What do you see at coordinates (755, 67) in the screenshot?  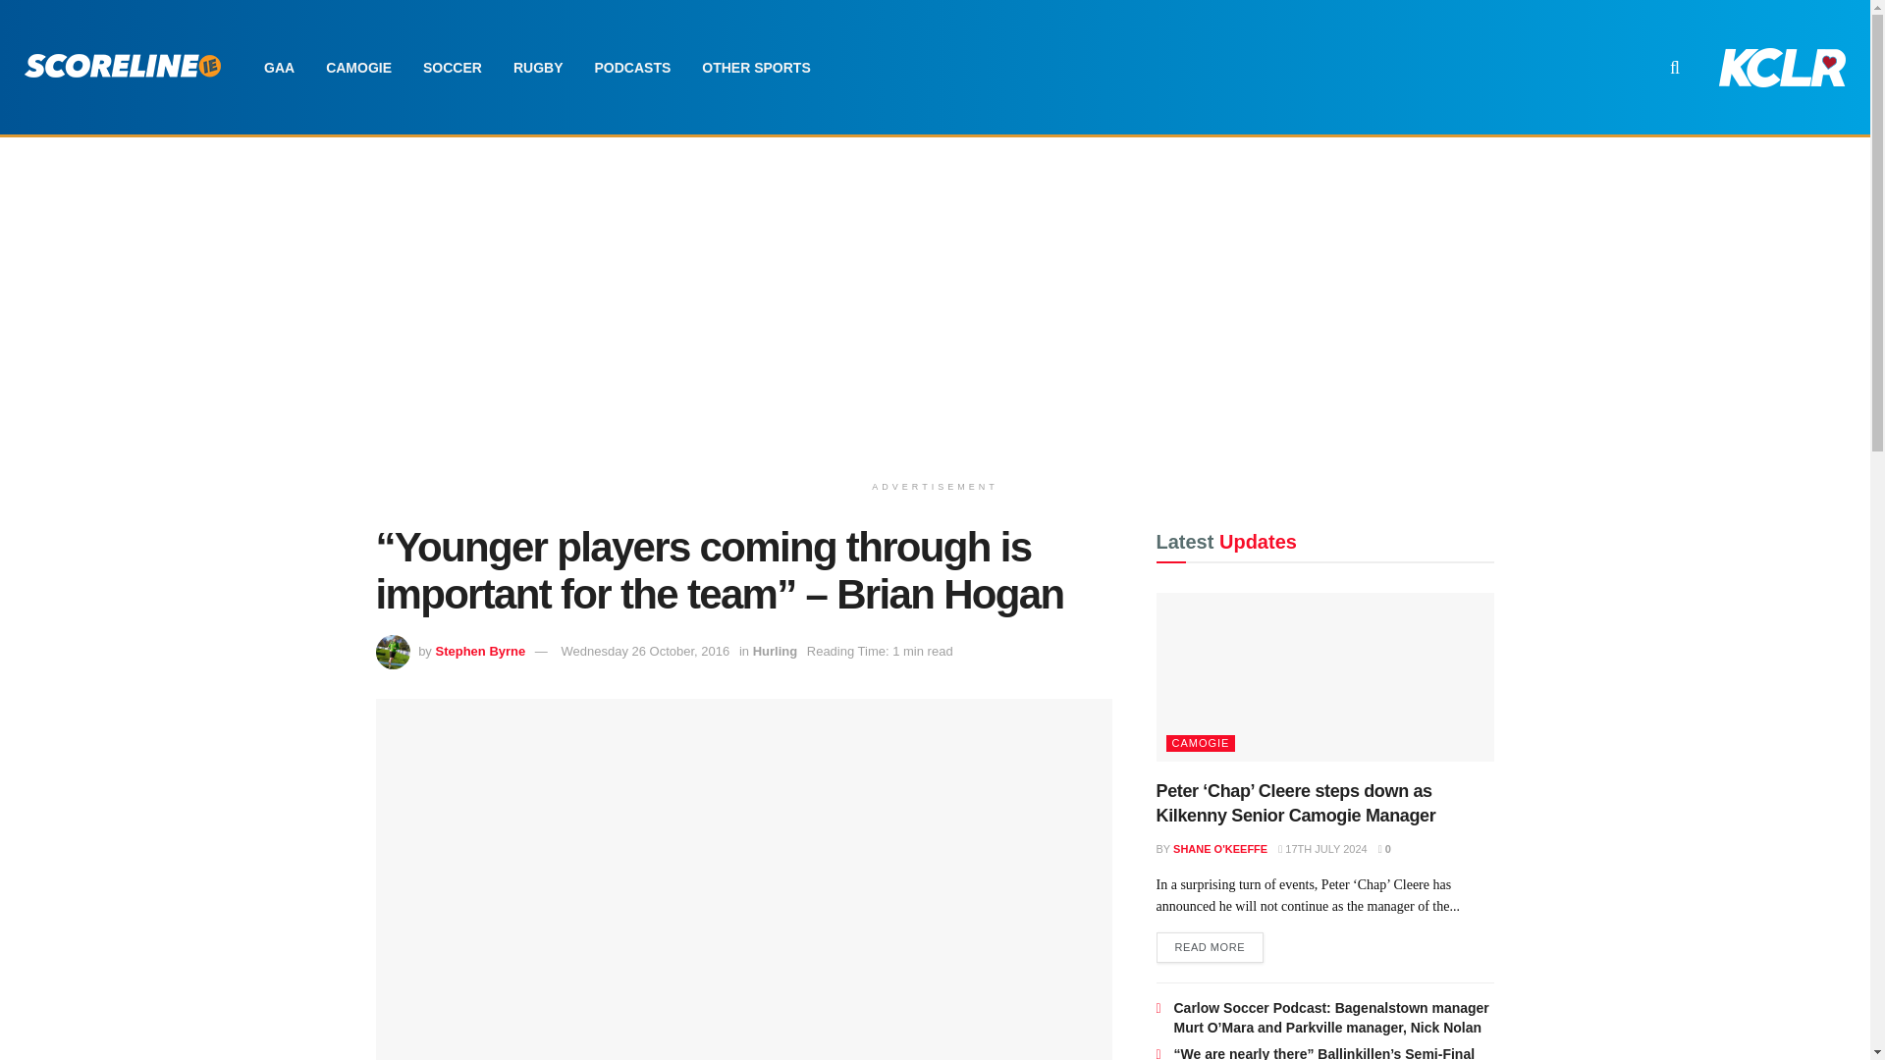 I see `OTHER SPORTS` at bounding box center [755, 67].